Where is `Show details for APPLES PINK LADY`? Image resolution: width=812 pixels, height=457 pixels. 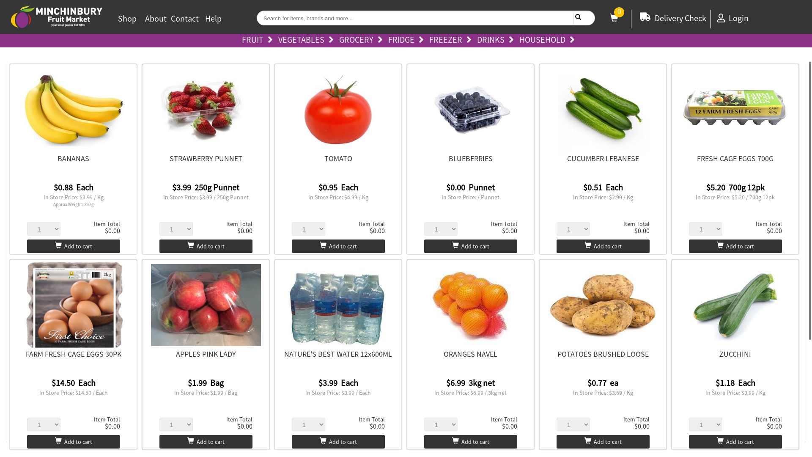
Show details for APPLES PINK LADY is located at coordinates (206, 305).